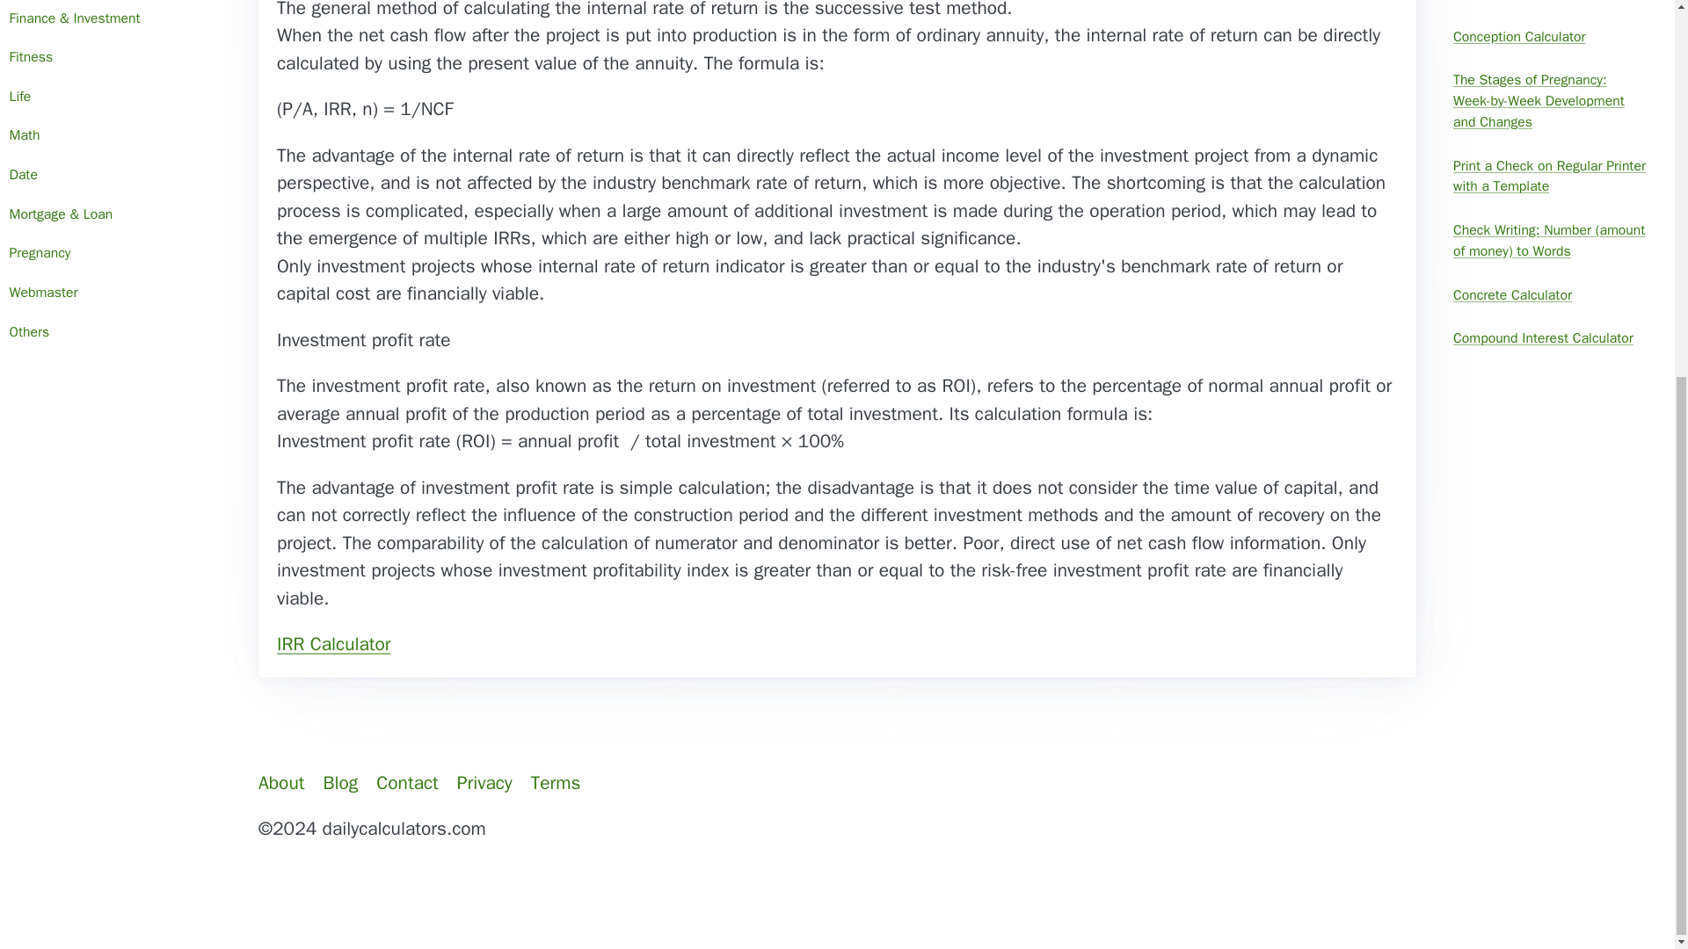  I want to click on Terms, so click(556, 784).